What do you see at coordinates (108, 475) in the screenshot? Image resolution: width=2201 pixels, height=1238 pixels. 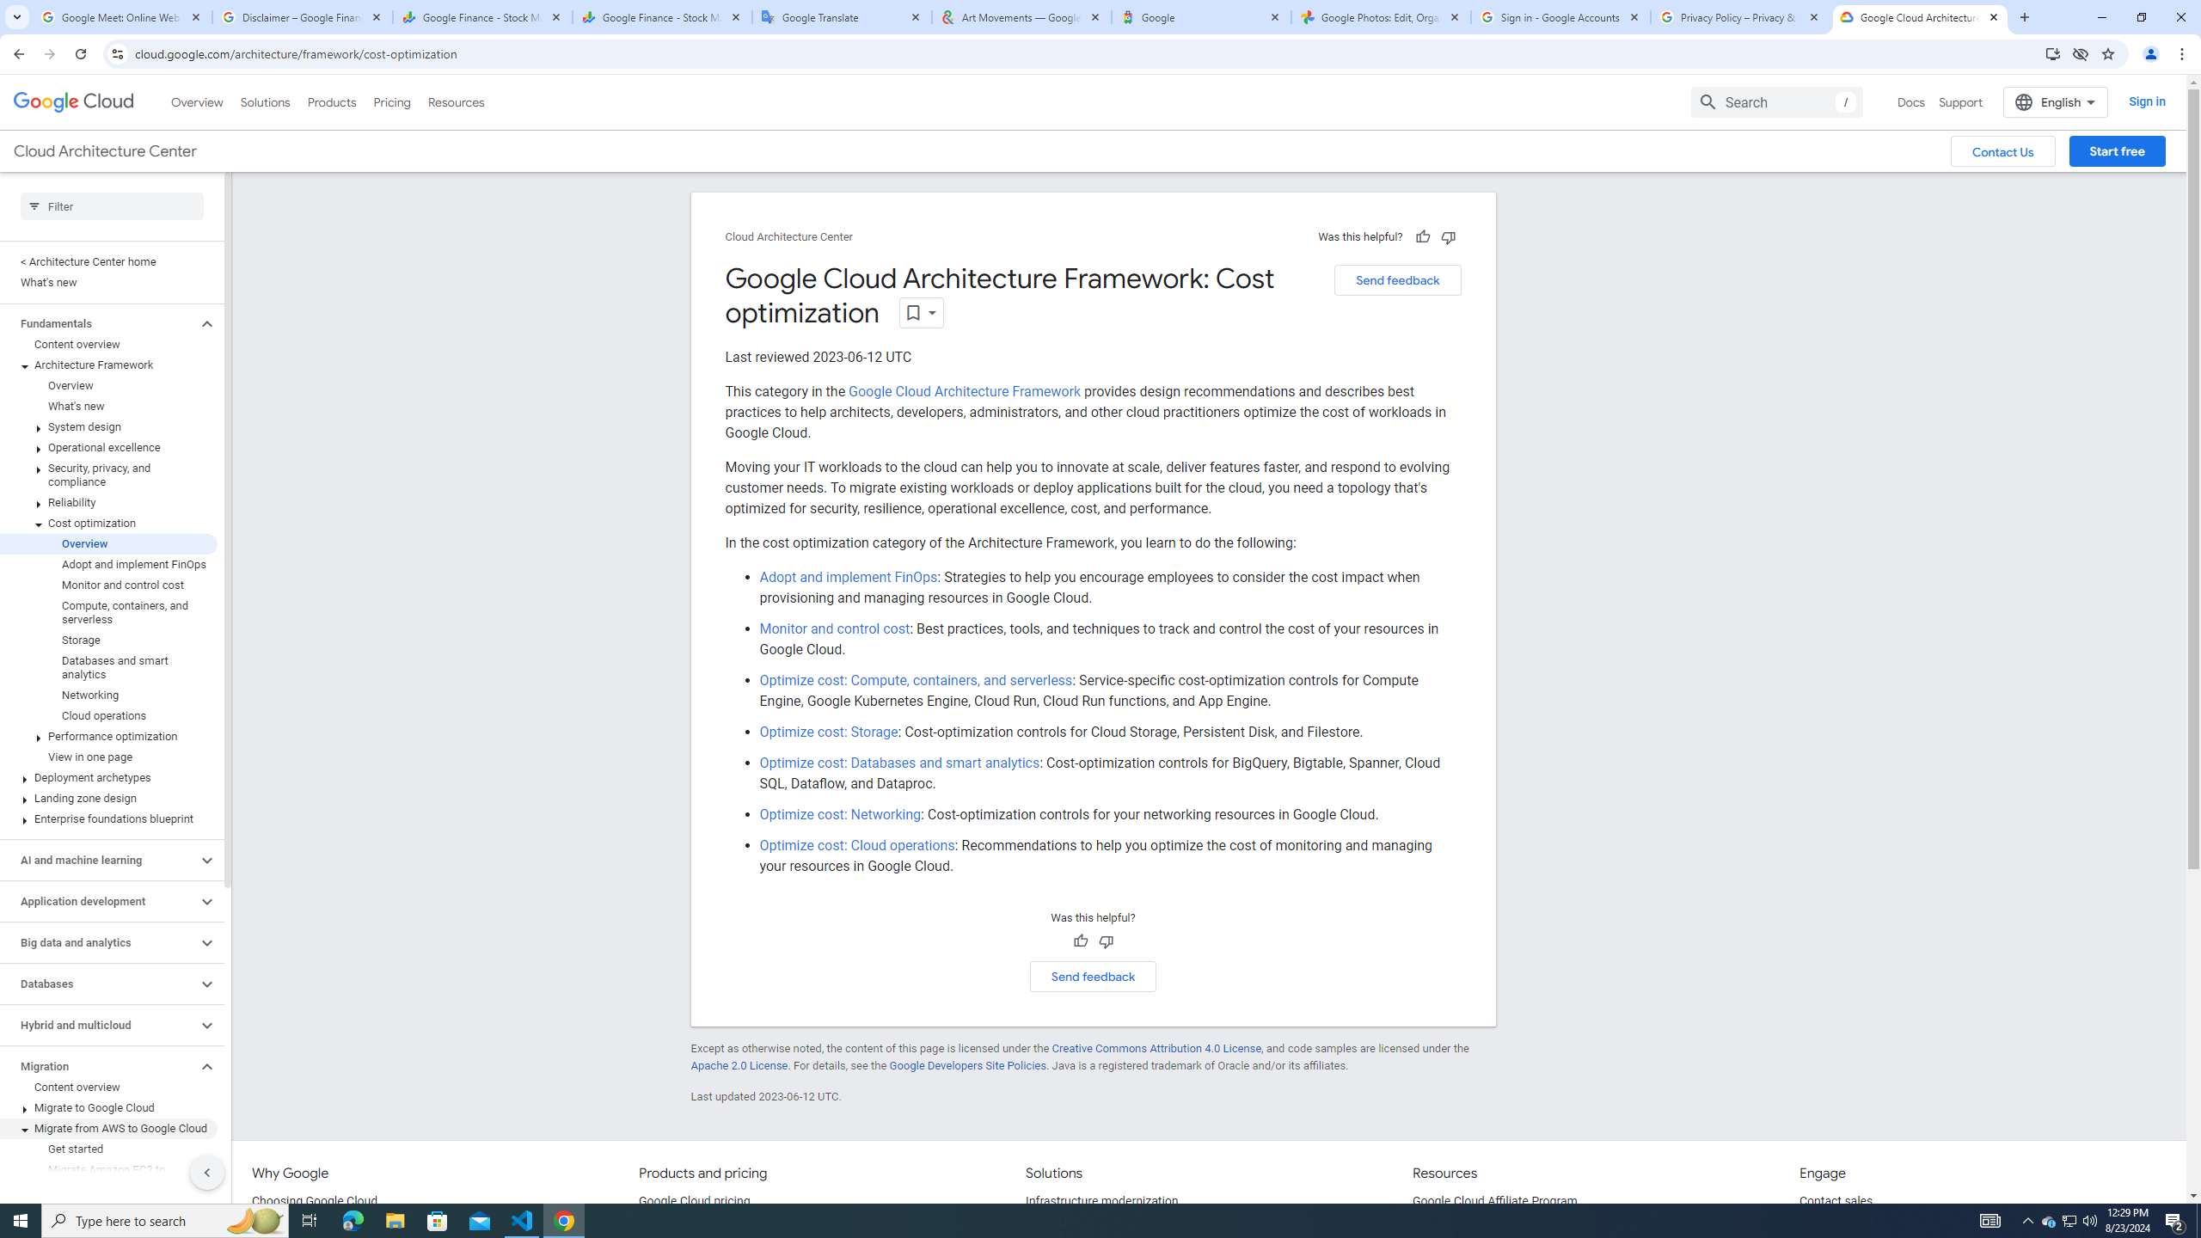 I see `Security, privacy, and compliance` at bounding box center [108, 475].